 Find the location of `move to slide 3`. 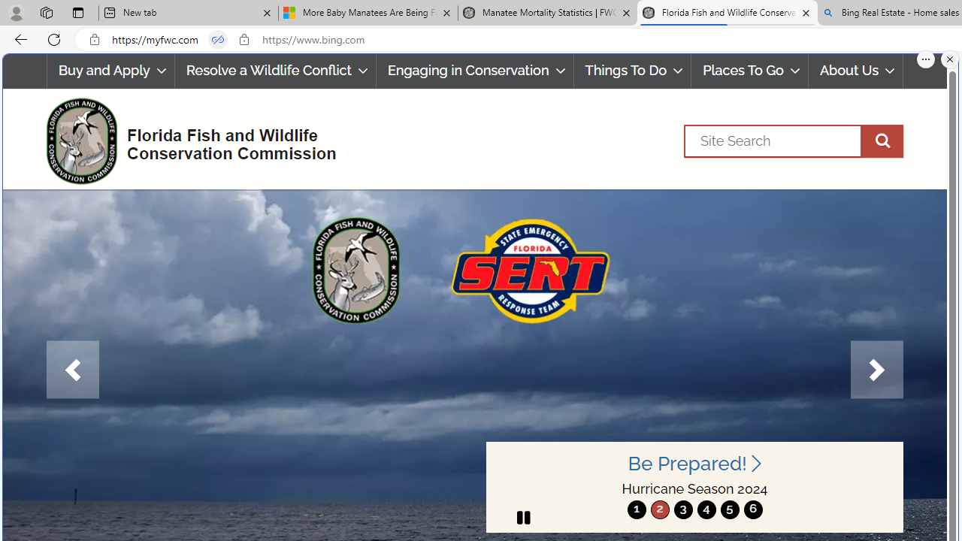

move to slide 3 is located at coordinates (682, 509).